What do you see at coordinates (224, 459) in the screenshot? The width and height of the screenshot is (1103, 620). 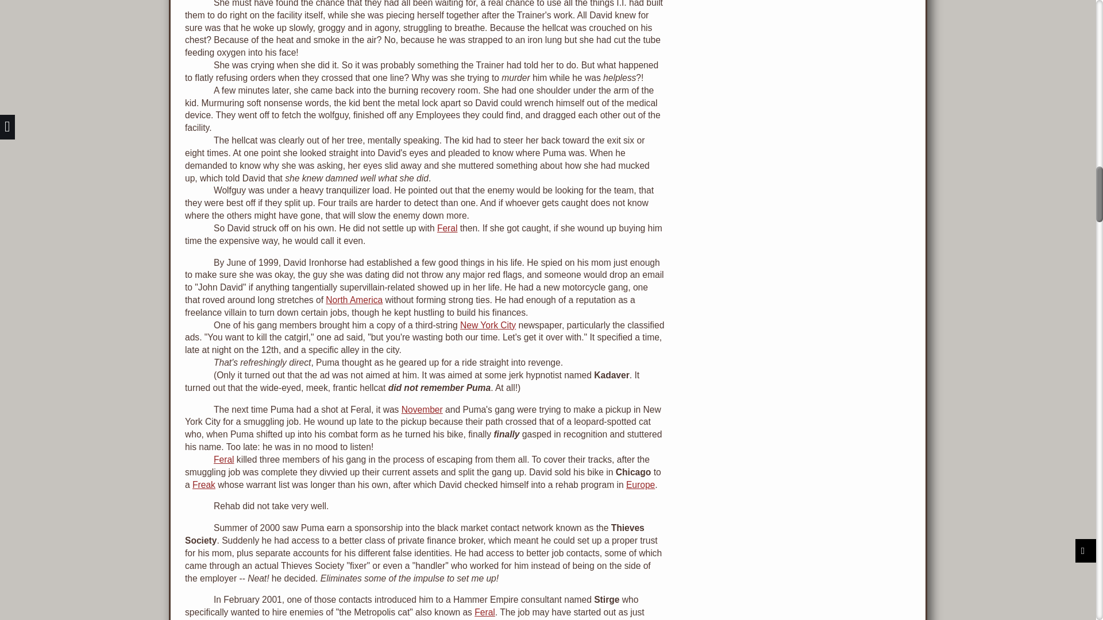 I see `Feral` at bounding box center [224, 459].